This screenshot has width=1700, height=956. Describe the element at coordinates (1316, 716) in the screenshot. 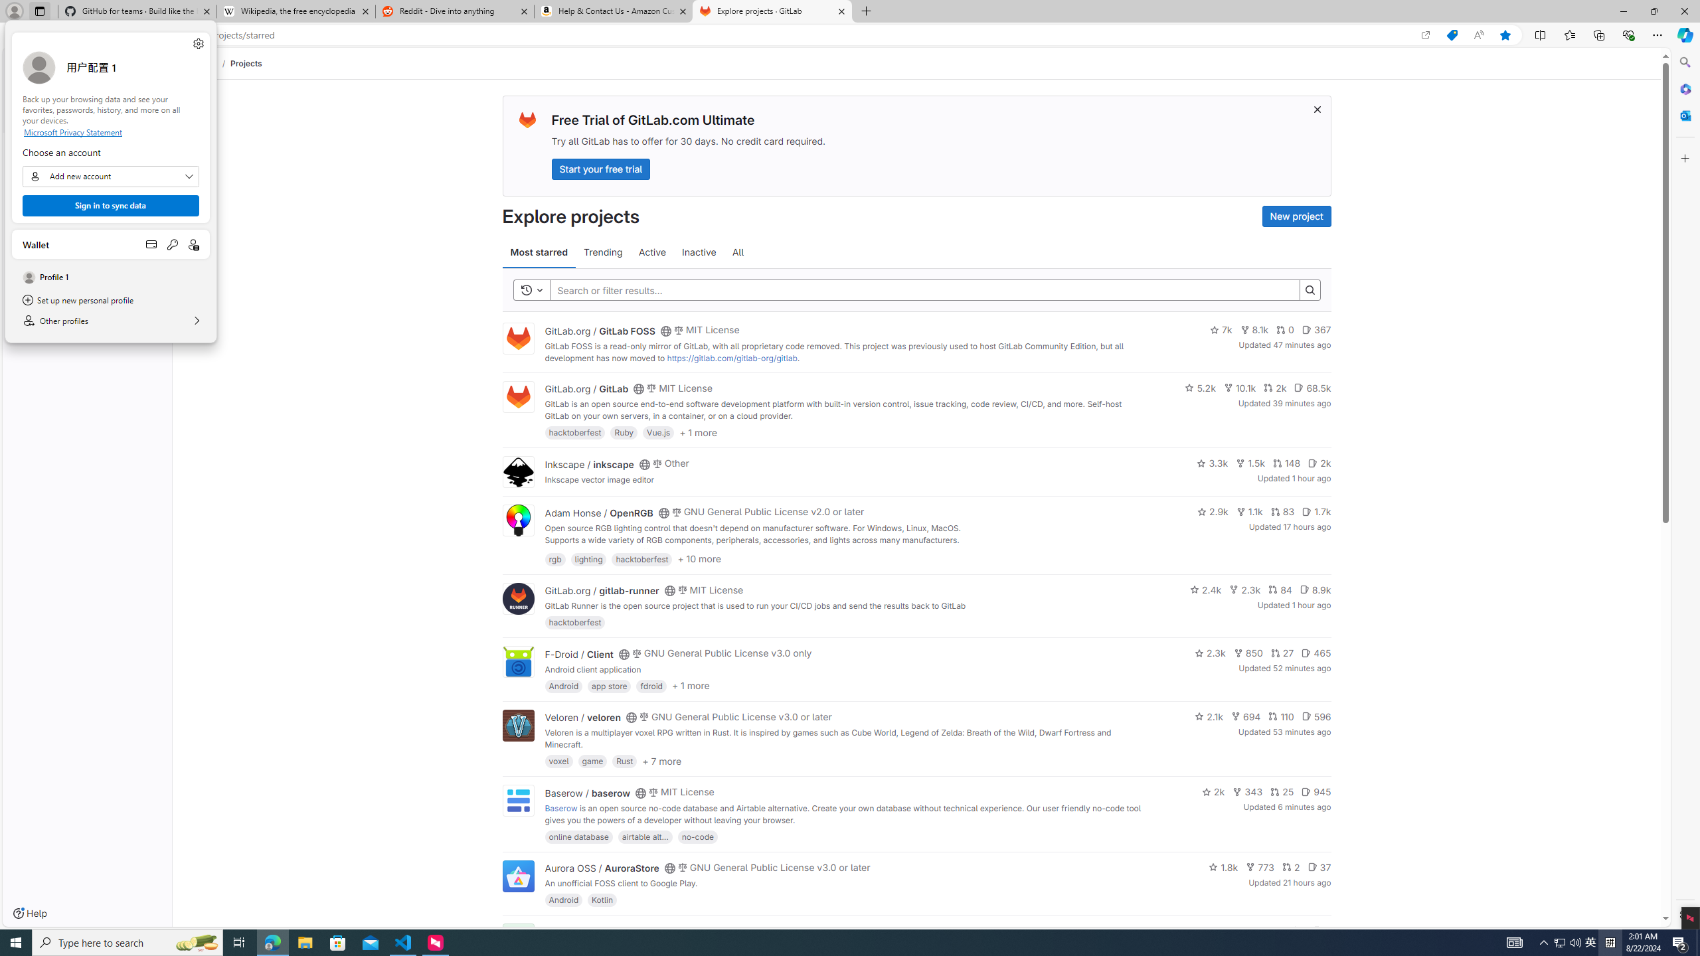

I see `596` at that location.